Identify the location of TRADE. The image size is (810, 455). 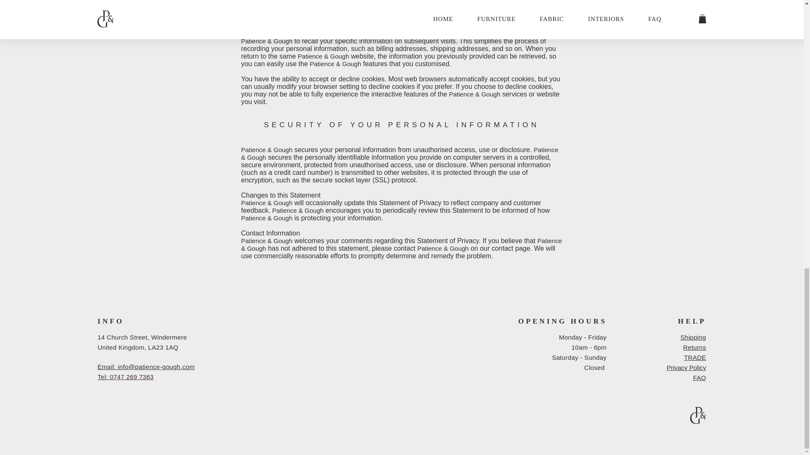
(694, 357).